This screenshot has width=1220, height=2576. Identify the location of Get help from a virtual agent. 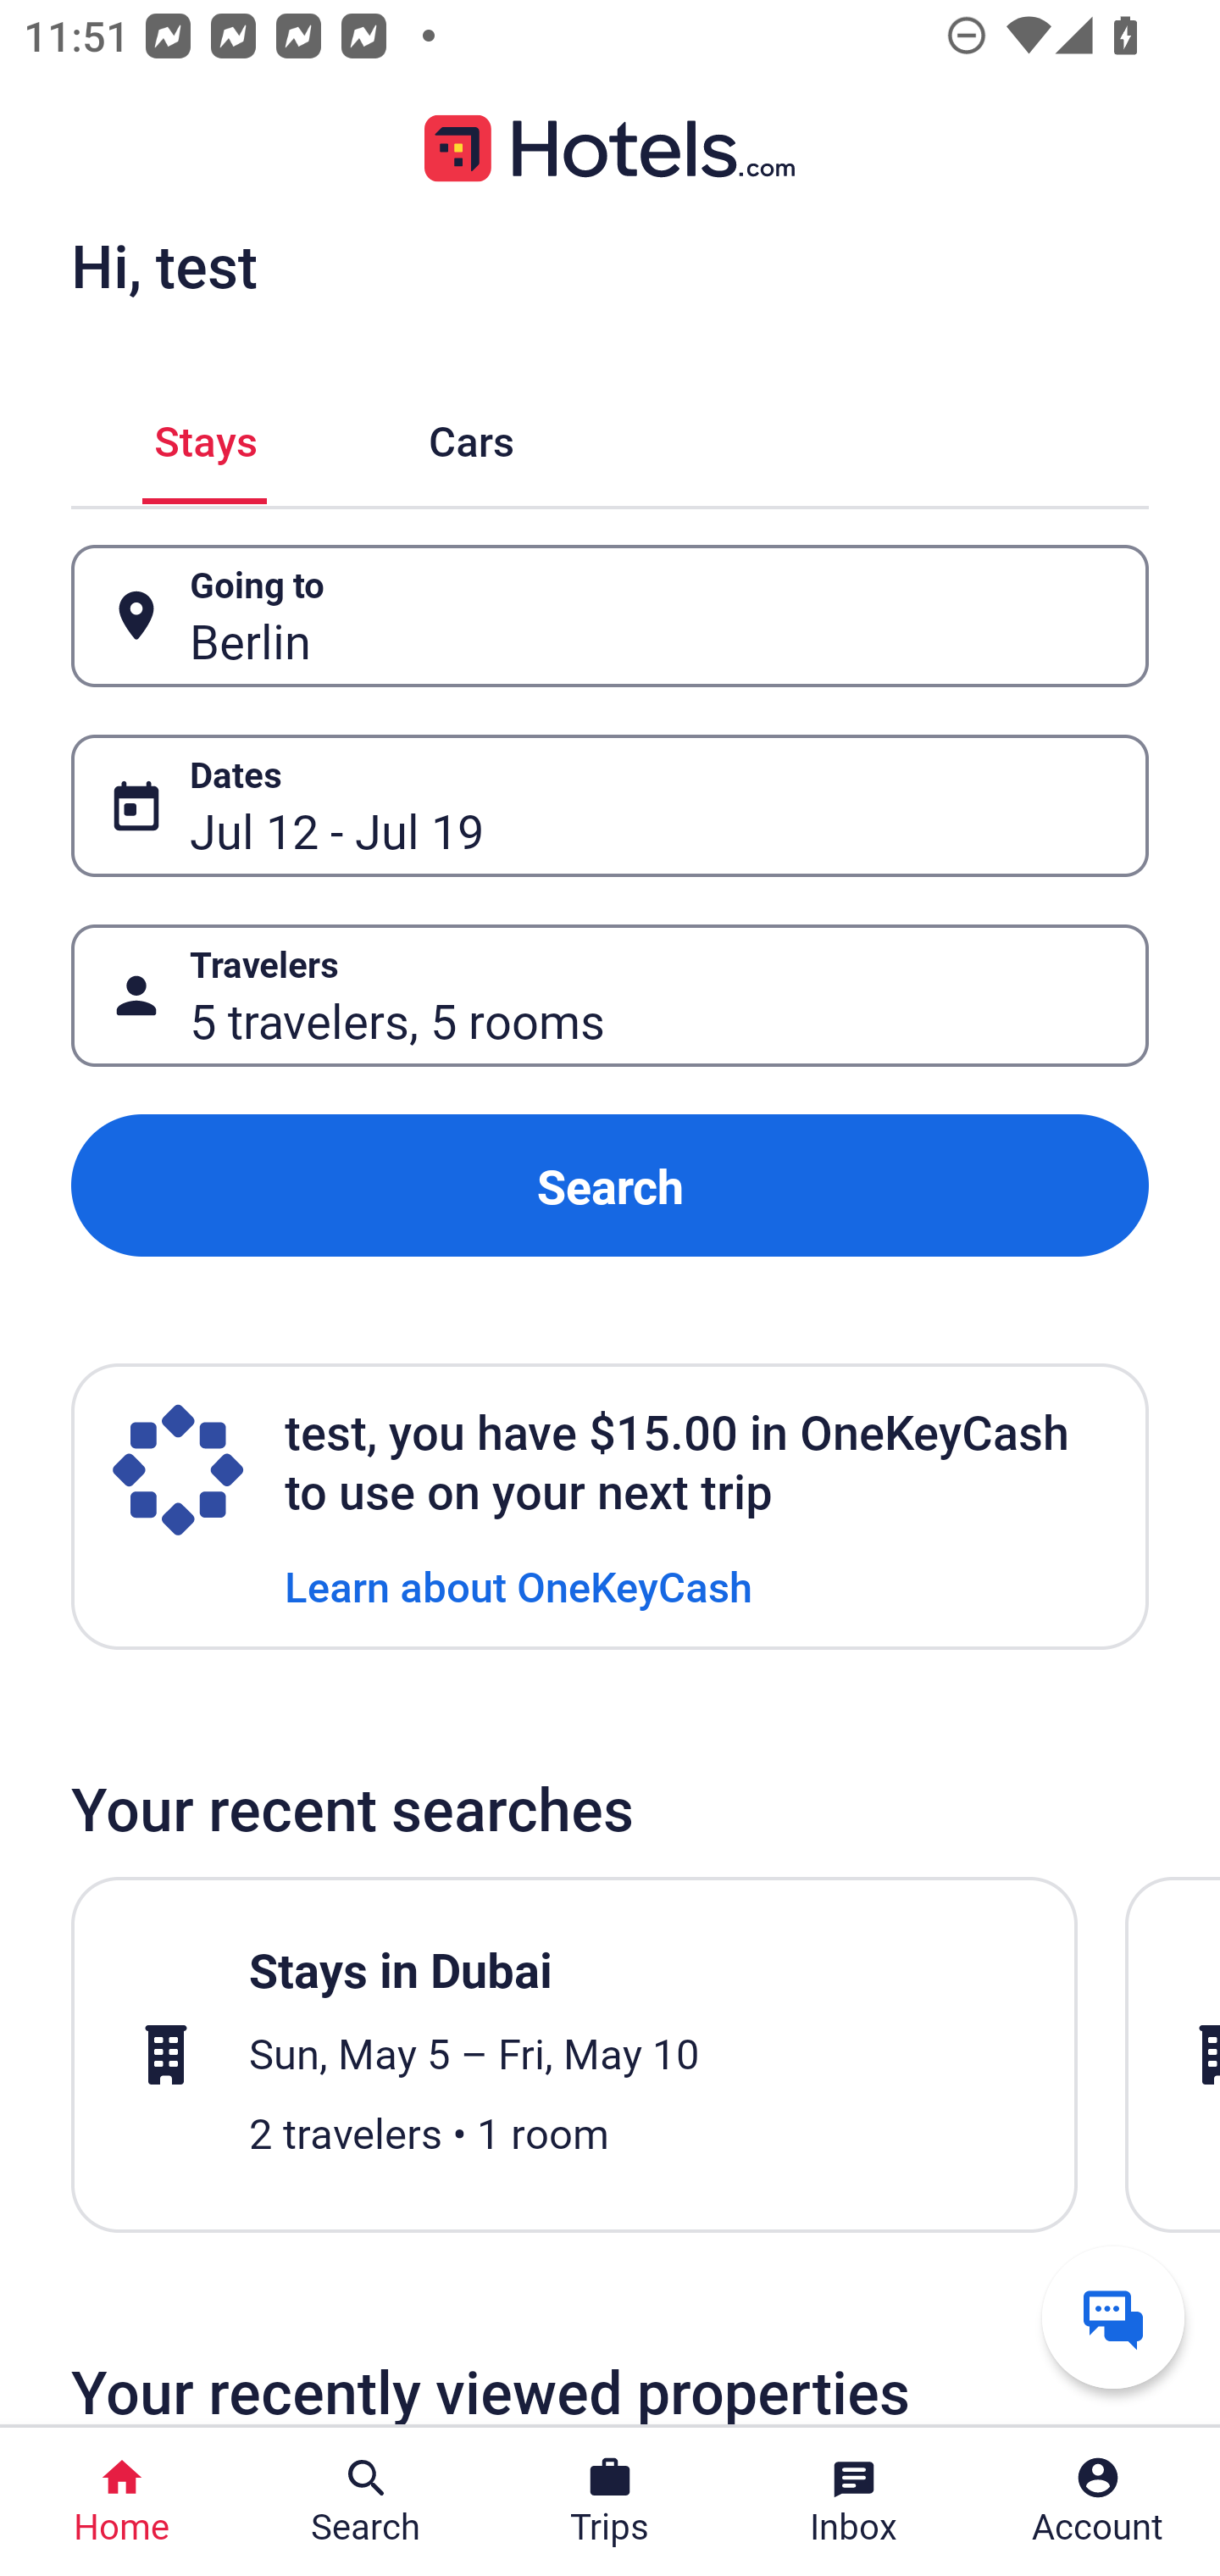
(1113, 2317).